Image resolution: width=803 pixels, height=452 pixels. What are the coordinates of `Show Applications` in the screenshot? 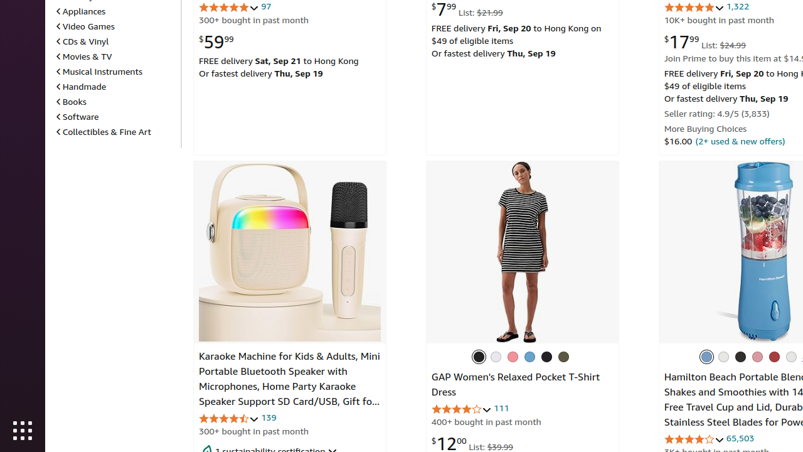 It's located at (23, 431).